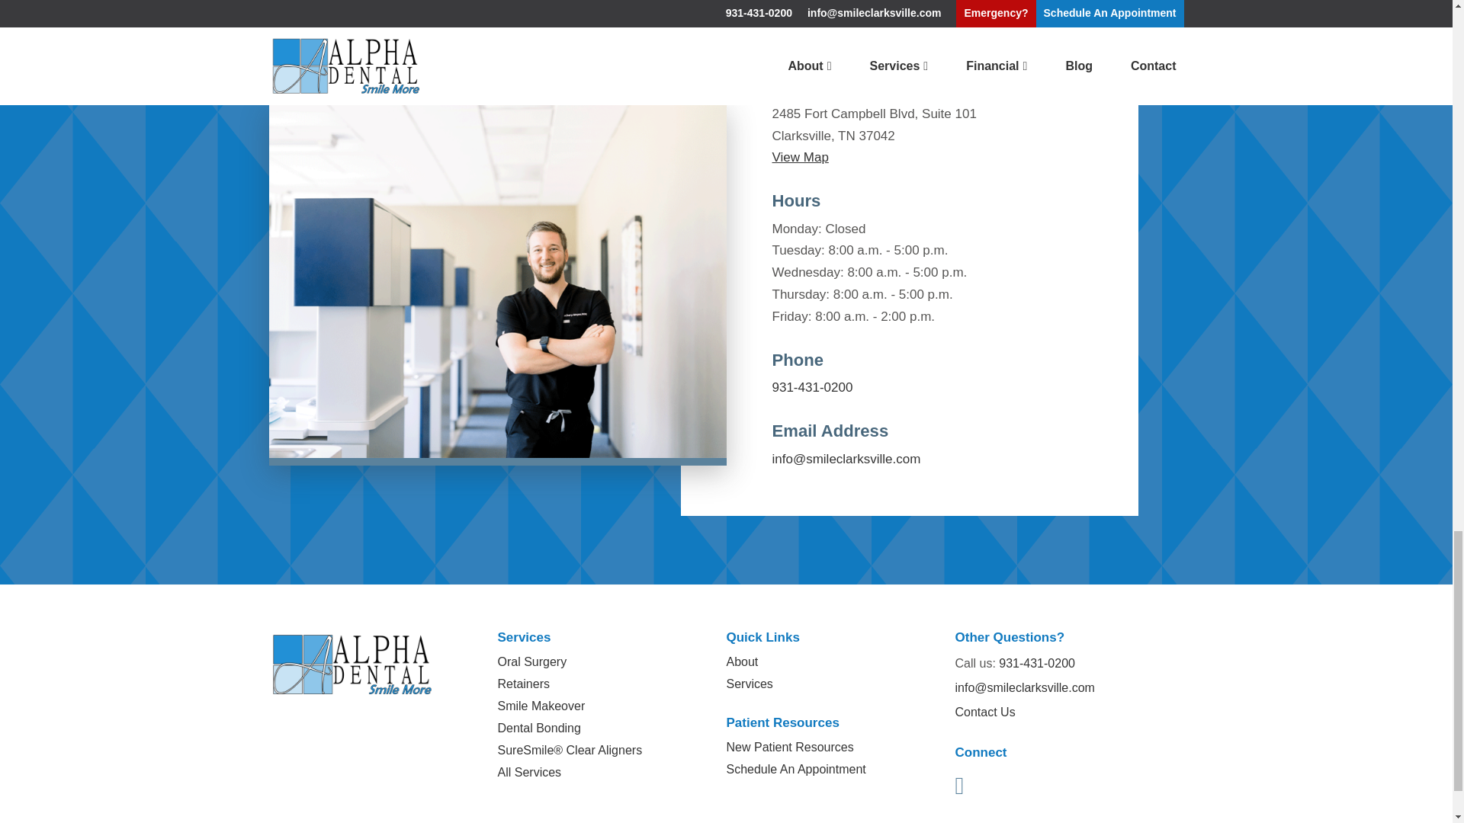  I want to click on Schedule An Appointment, so click(497, 73).